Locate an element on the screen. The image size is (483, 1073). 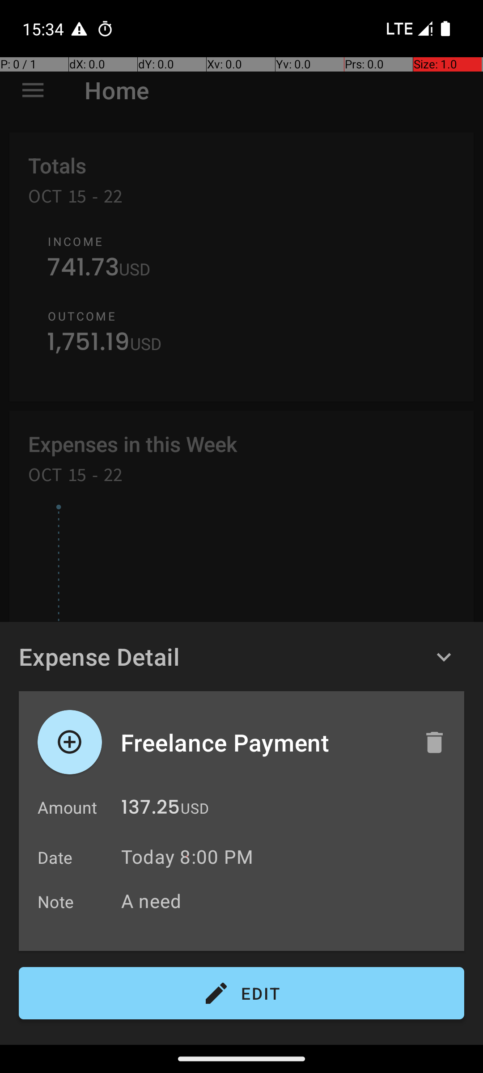
Freelance Payment is located at coordinates (263, 742).